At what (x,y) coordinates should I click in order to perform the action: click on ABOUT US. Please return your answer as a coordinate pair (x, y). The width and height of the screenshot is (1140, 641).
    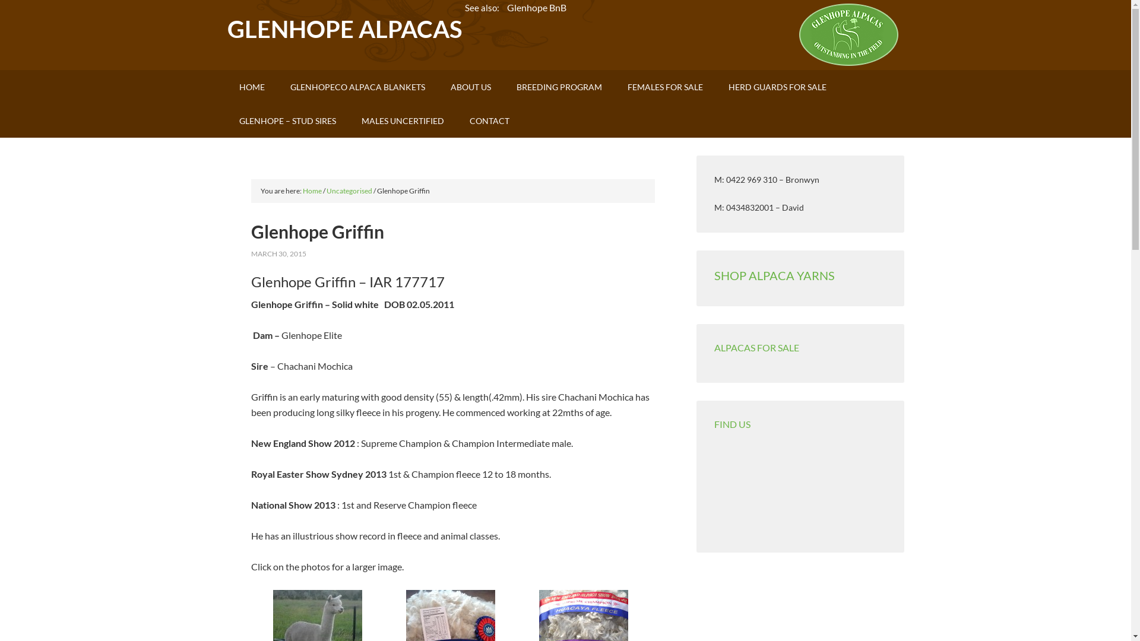
    Looking at the image, I should click on (470, 87).